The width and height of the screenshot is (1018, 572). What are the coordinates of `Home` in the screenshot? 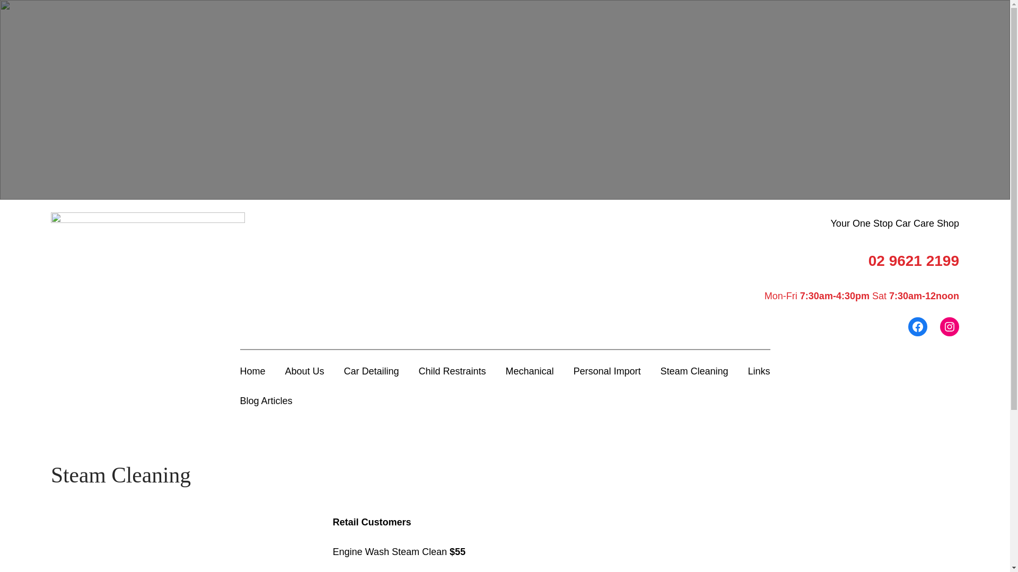 It's located at (252, 371).